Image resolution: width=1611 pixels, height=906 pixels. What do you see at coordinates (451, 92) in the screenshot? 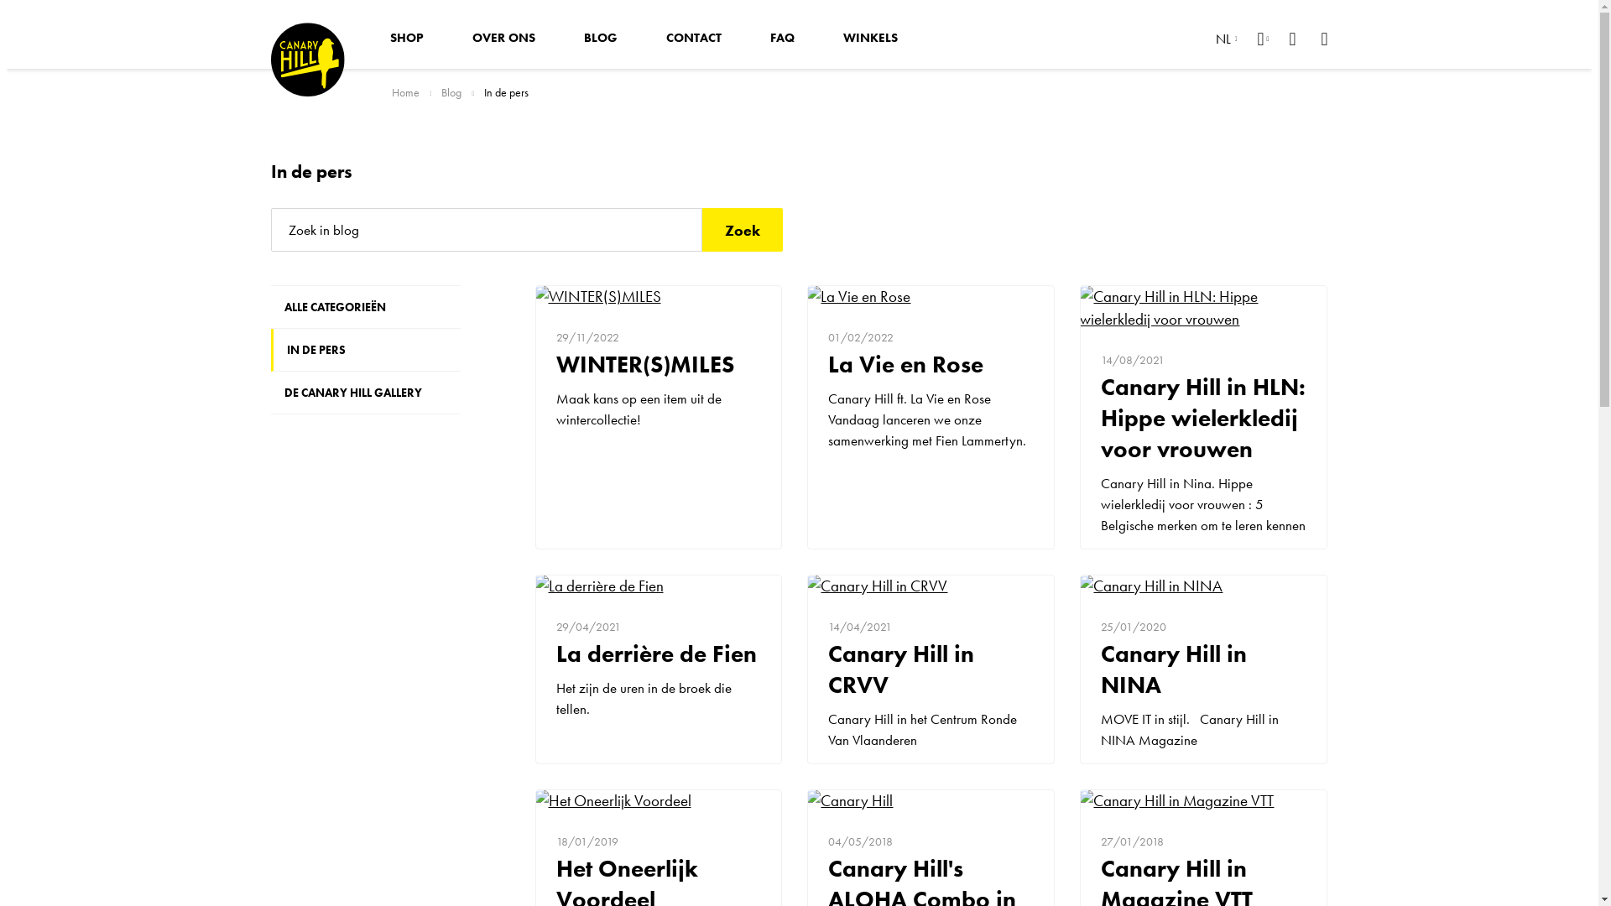
I see `Blog` at bounding box center [451, 92].